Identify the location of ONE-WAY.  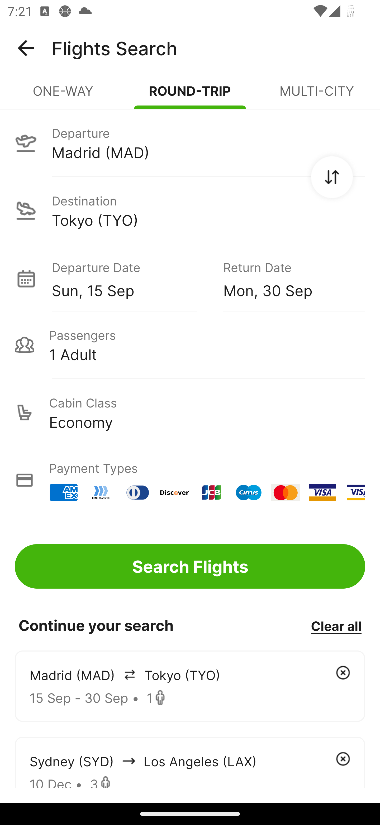
(63, 95).